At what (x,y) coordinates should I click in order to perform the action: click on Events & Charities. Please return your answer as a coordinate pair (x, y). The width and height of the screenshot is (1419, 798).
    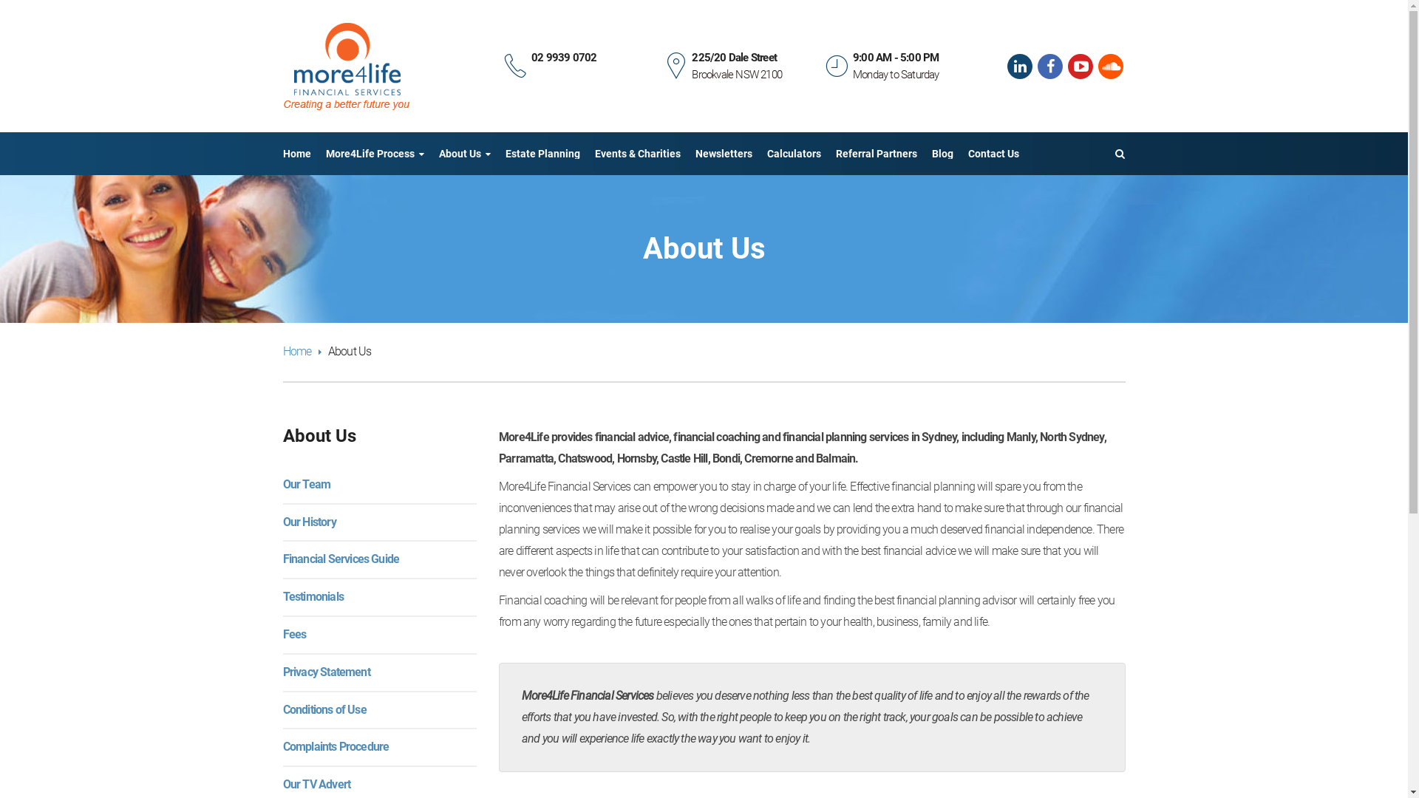
    Looking at the image, I should click on (637, 154).